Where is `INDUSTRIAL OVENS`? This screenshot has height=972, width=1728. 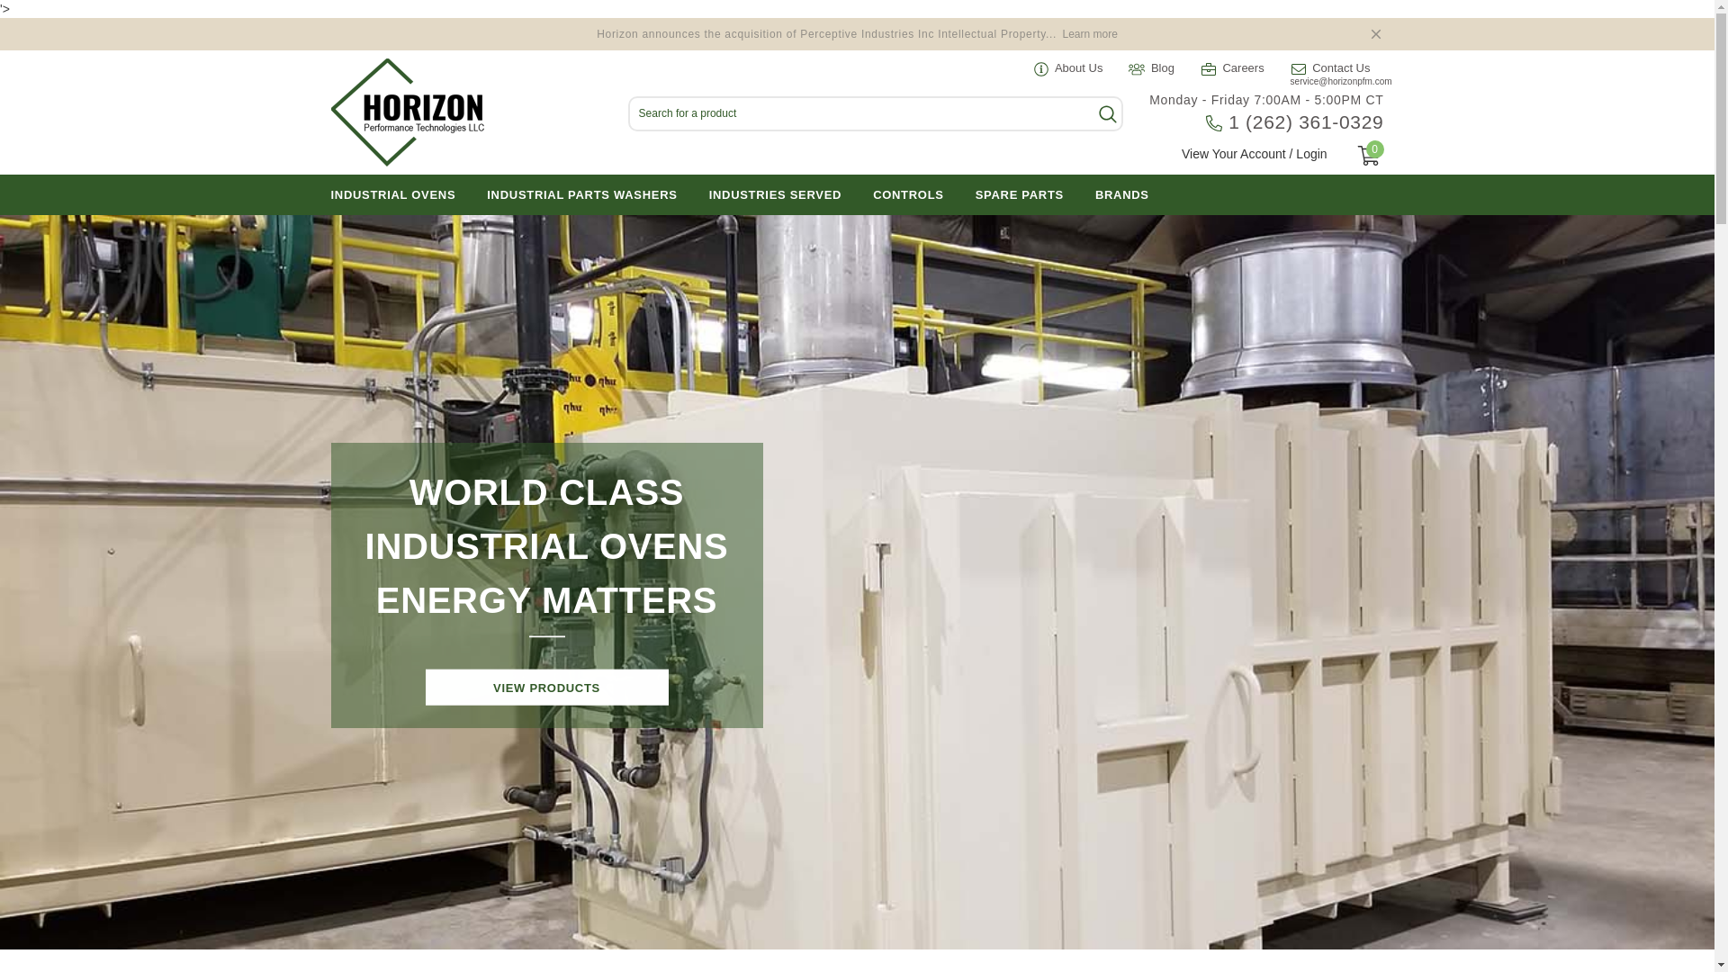 INDUSTRIAL OVENS is located at coordinates (393, 194).